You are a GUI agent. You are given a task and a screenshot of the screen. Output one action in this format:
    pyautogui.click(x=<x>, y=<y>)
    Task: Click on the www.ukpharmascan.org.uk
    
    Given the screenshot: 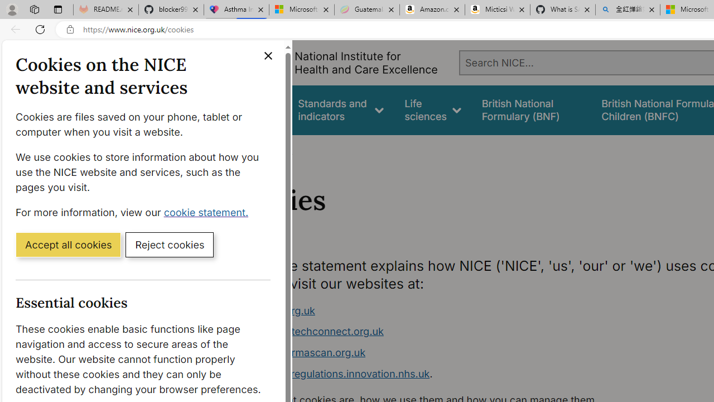 What is the action you would take?
    pyautogui.click(x=444, y=353)
    